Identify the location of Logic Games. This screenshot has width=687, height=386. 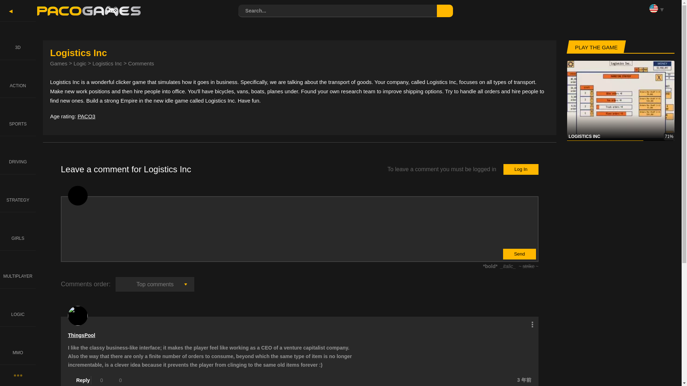
(18, 307).